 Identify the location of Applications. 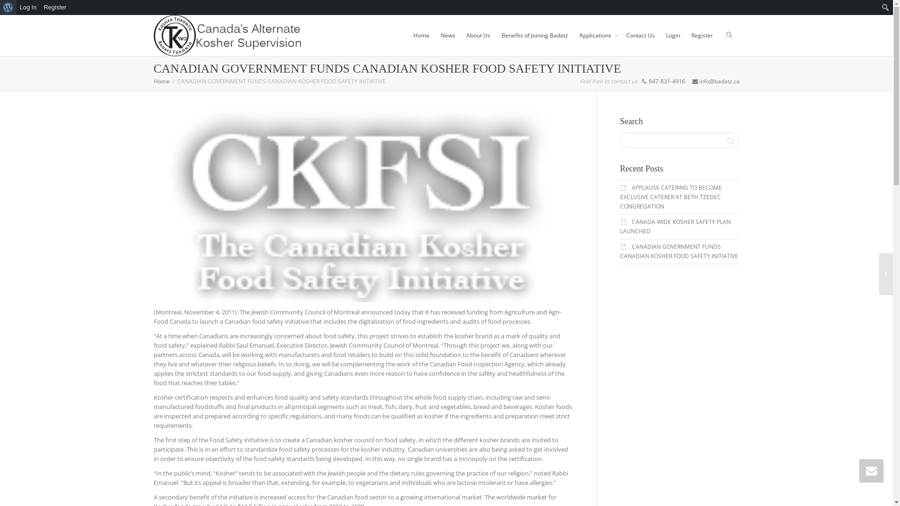
(597, 36).